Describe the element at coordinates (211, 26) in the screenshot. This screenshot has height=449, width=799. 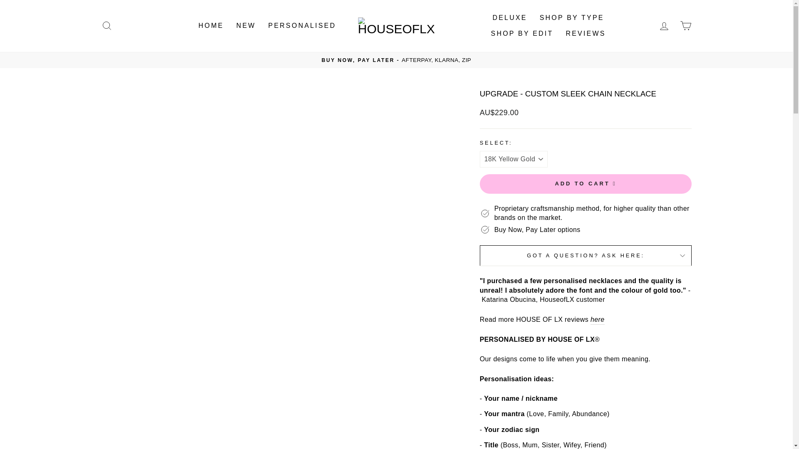
I see `HOME` at that location.